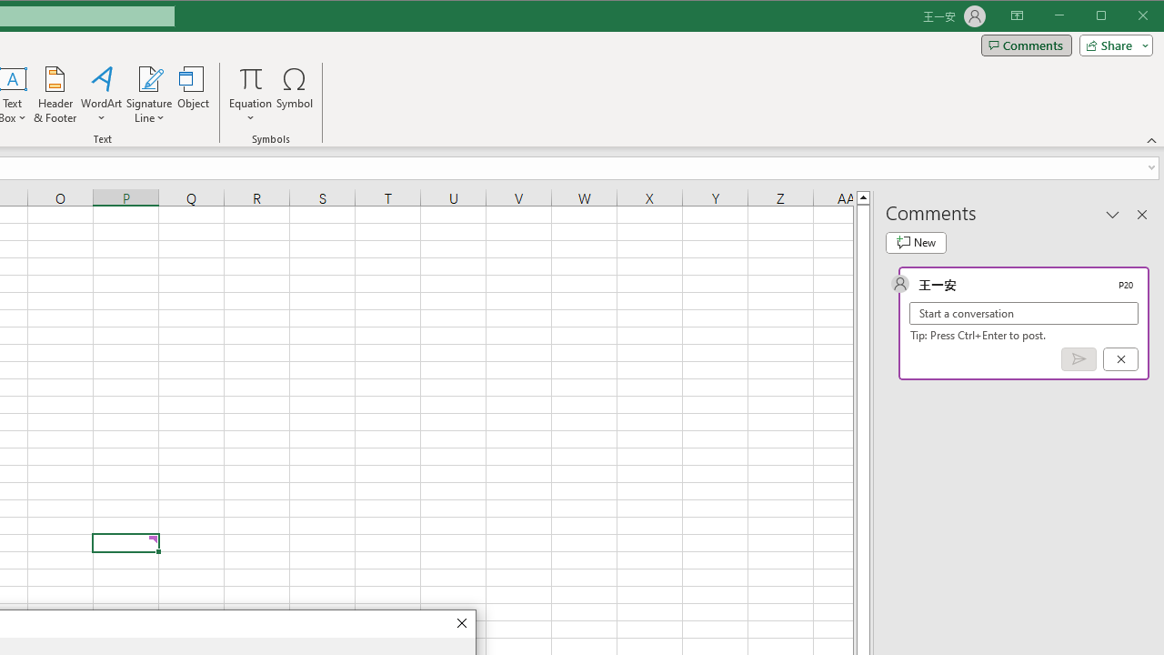 The image size is (1164, 655). What do you see at coordinates (862, 196) in the screenshot?
I see `Line up` at bounding box center [862, 196].